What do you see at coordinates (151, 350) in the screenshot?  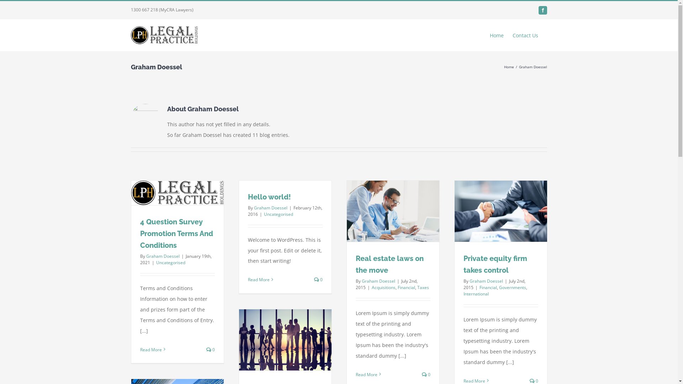 I see `Read More` at bounding box center [151, 350].